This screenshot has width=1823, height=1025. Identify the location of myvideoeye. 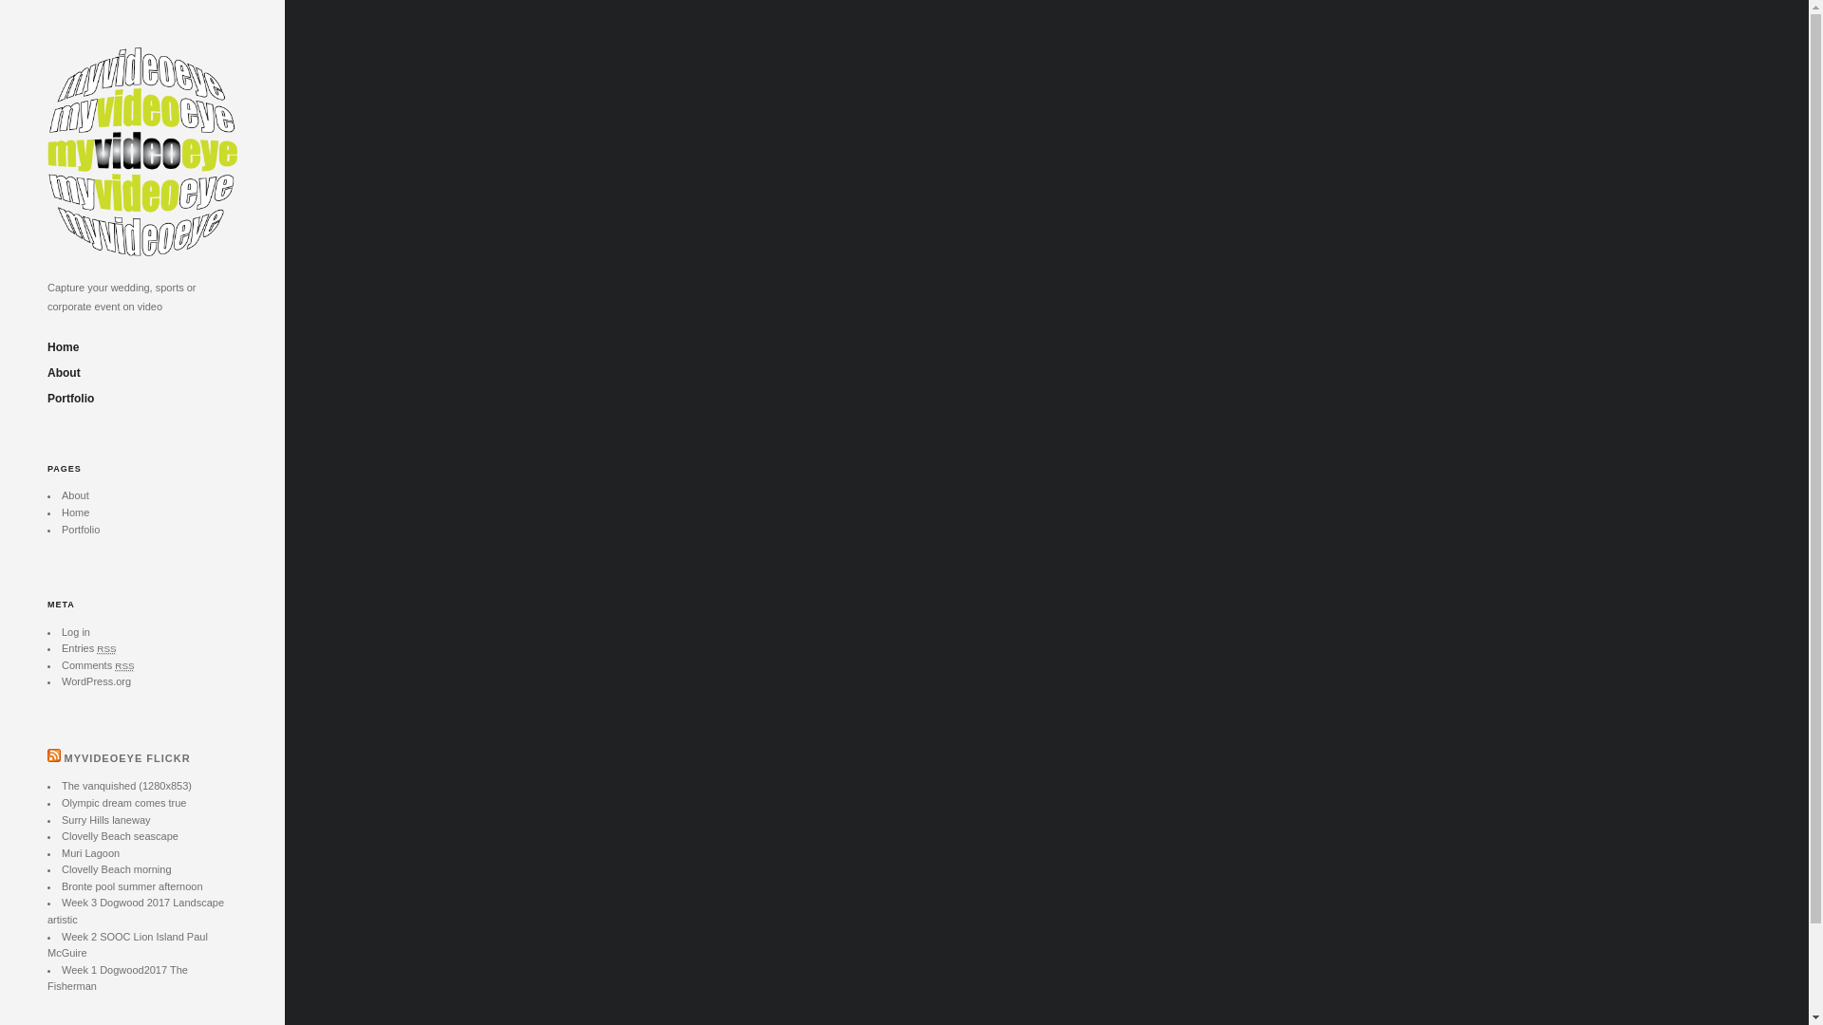
(142, 241).